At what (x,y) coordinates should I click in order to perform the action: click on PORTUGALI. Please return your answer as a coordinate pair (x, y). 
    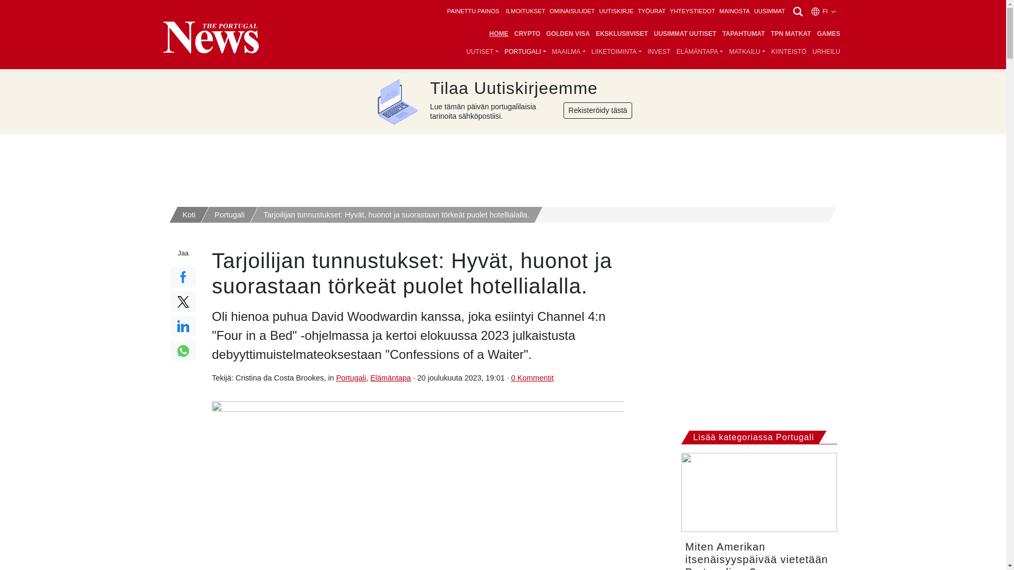
    Looking at the image, I should click on (525, 52).